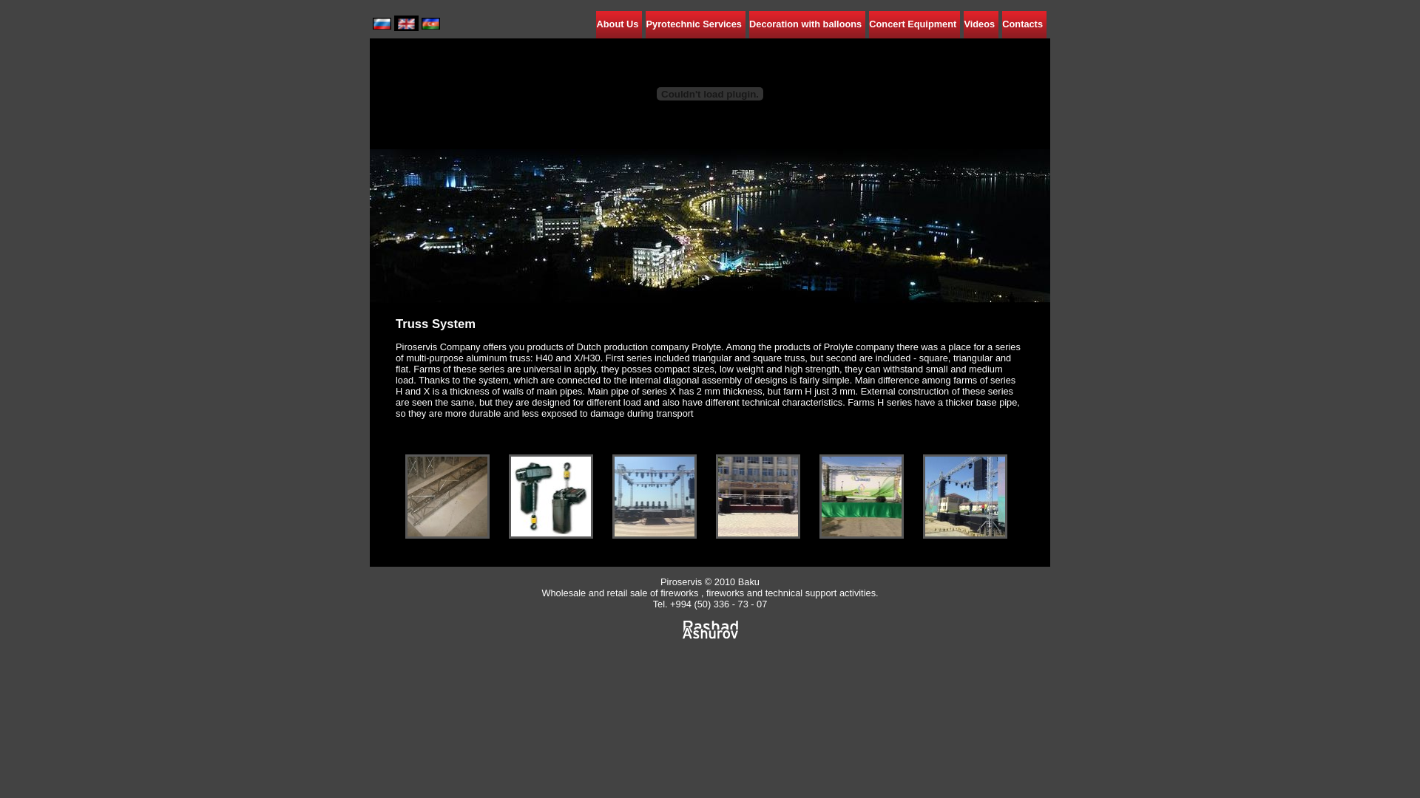 Image resolution: width=1420 pixels, height=798 pixels. I want to click on PYROSERVIS, so click(862, 535).